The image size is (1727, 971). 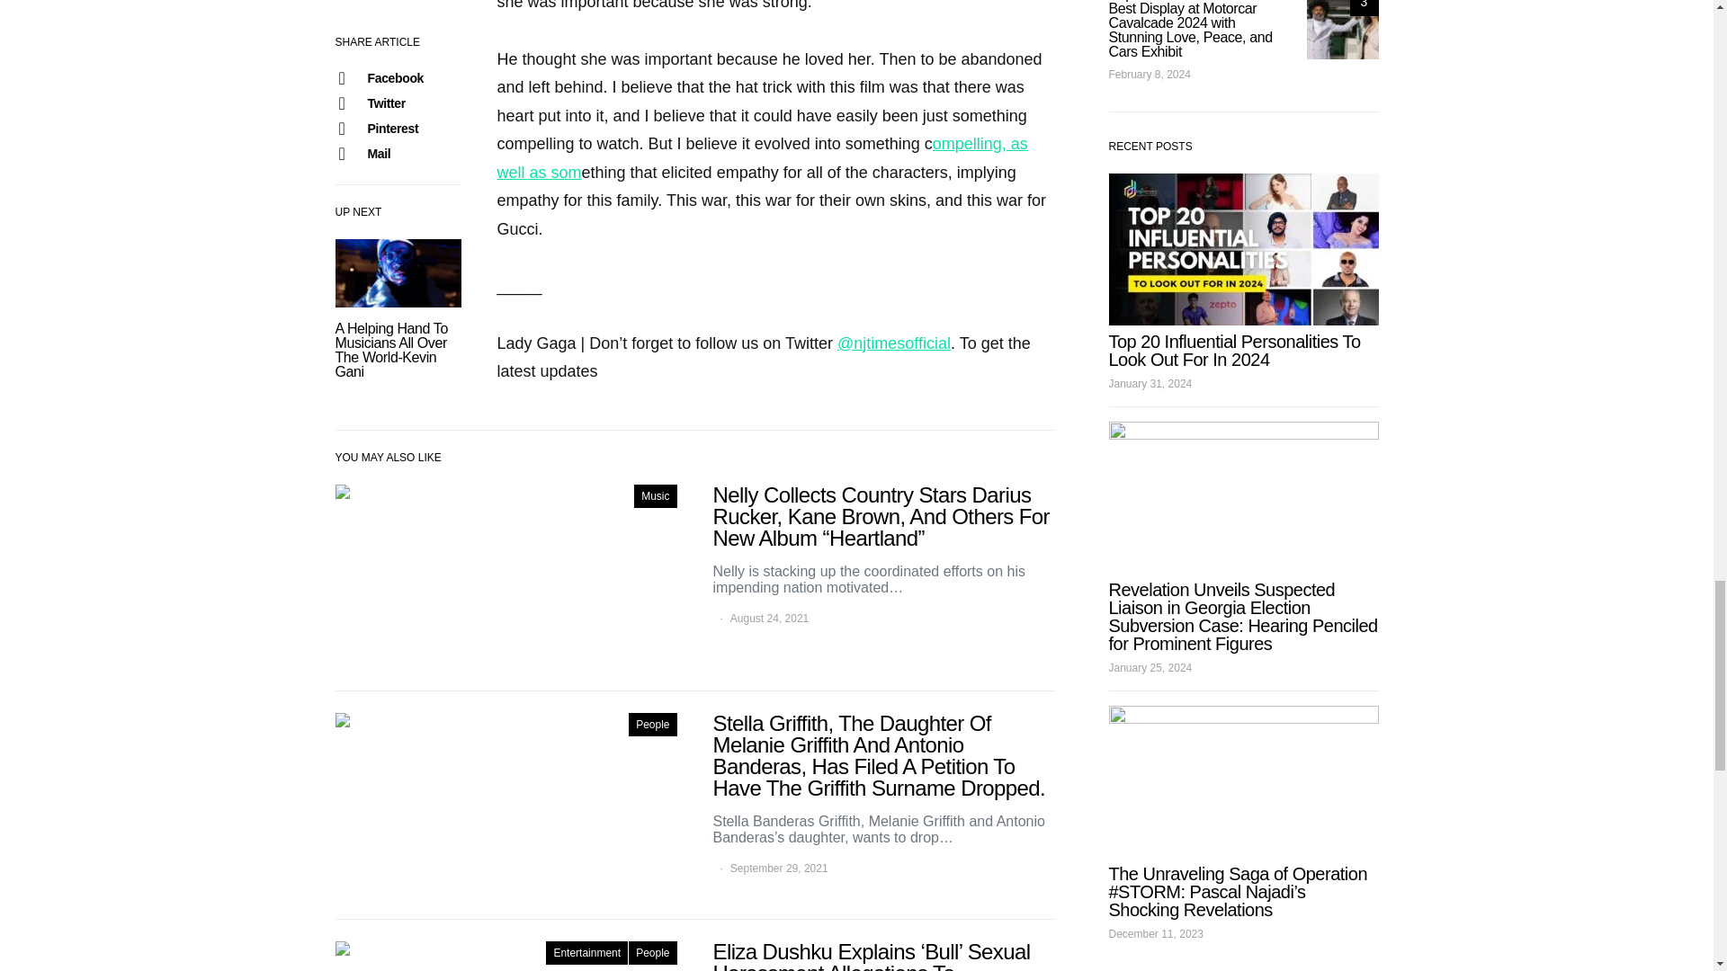 I want to click on Music, so click(x=655, y=495).